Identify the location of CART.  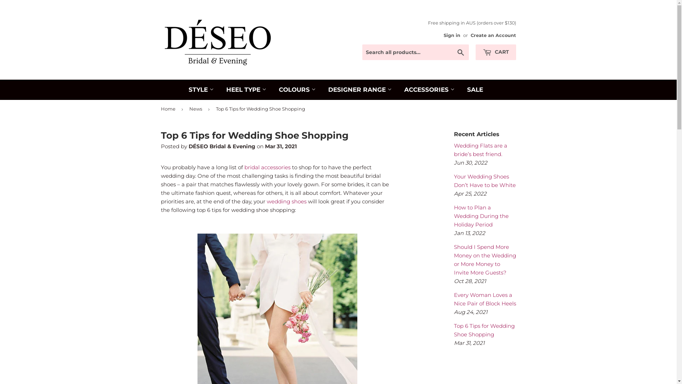
(496, 52).